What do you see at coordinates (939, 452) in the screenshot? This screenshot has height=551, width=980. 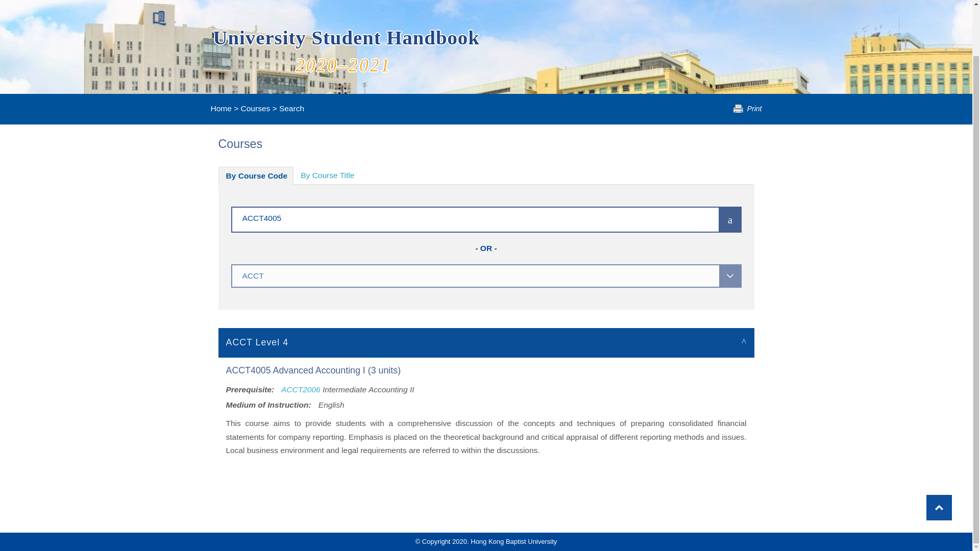 I see `Scroll To Top` at bounding box center [939, 452].